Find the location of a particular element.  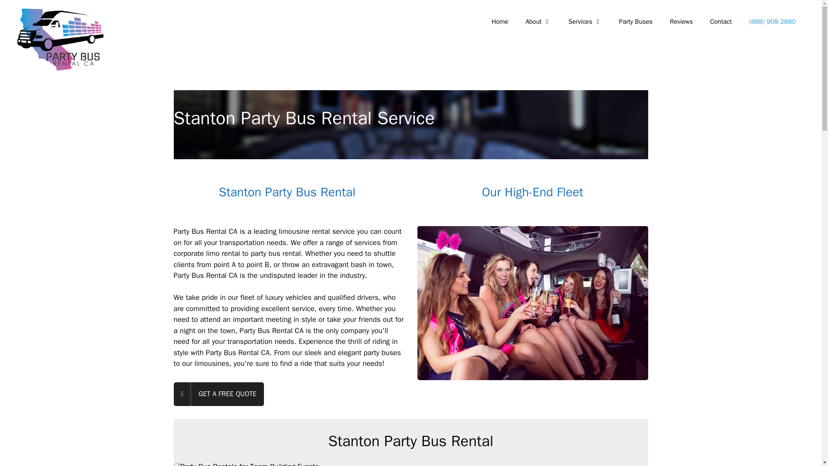

Stanton Party Bus Rental  is located at coordinates (289, 192).